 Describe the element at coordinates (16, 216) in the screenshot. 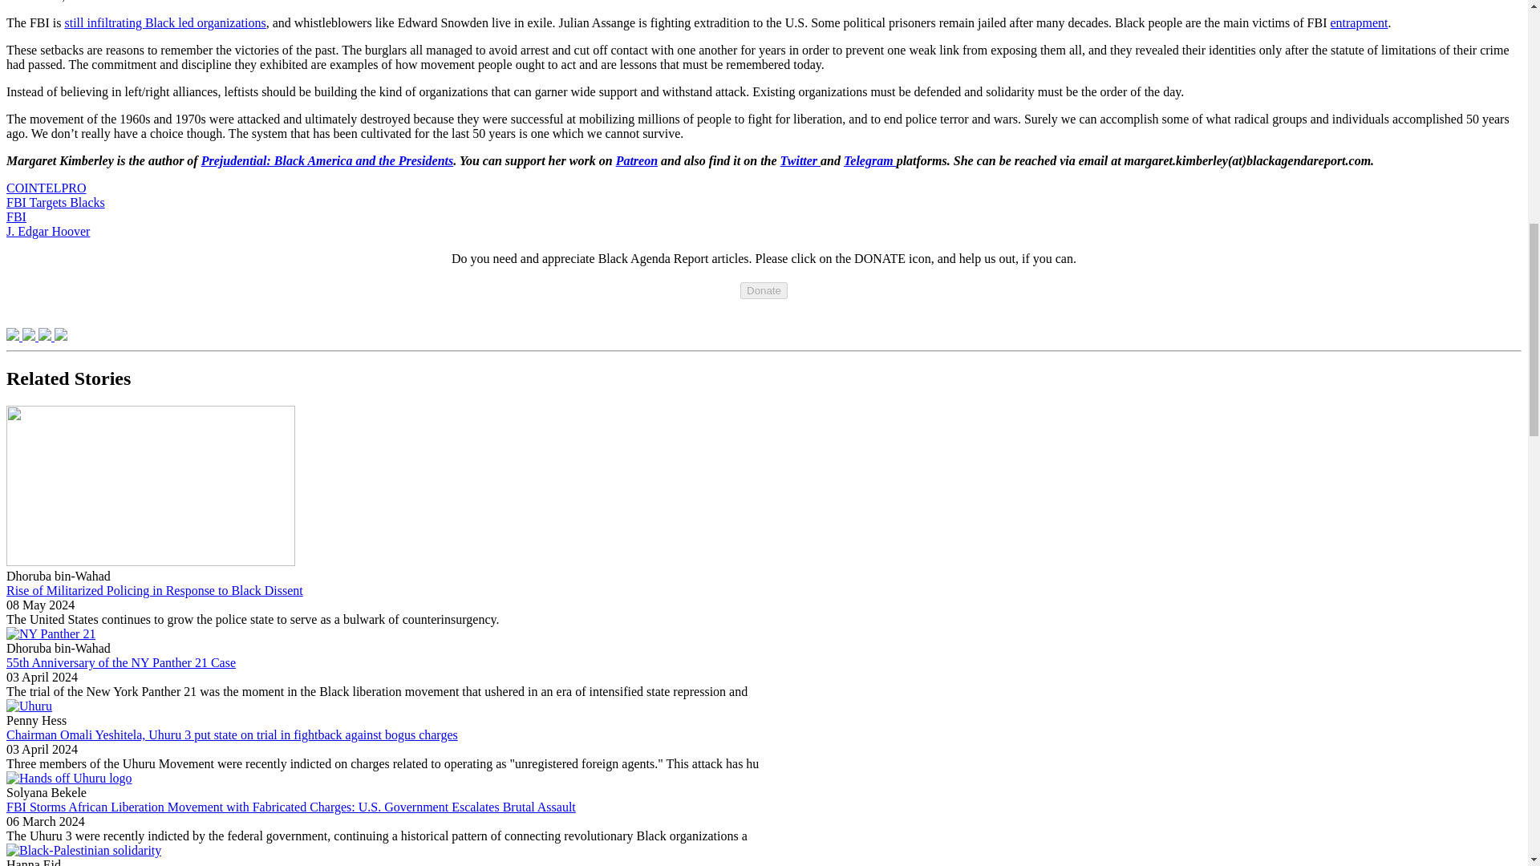

I see `FBI` at that location.